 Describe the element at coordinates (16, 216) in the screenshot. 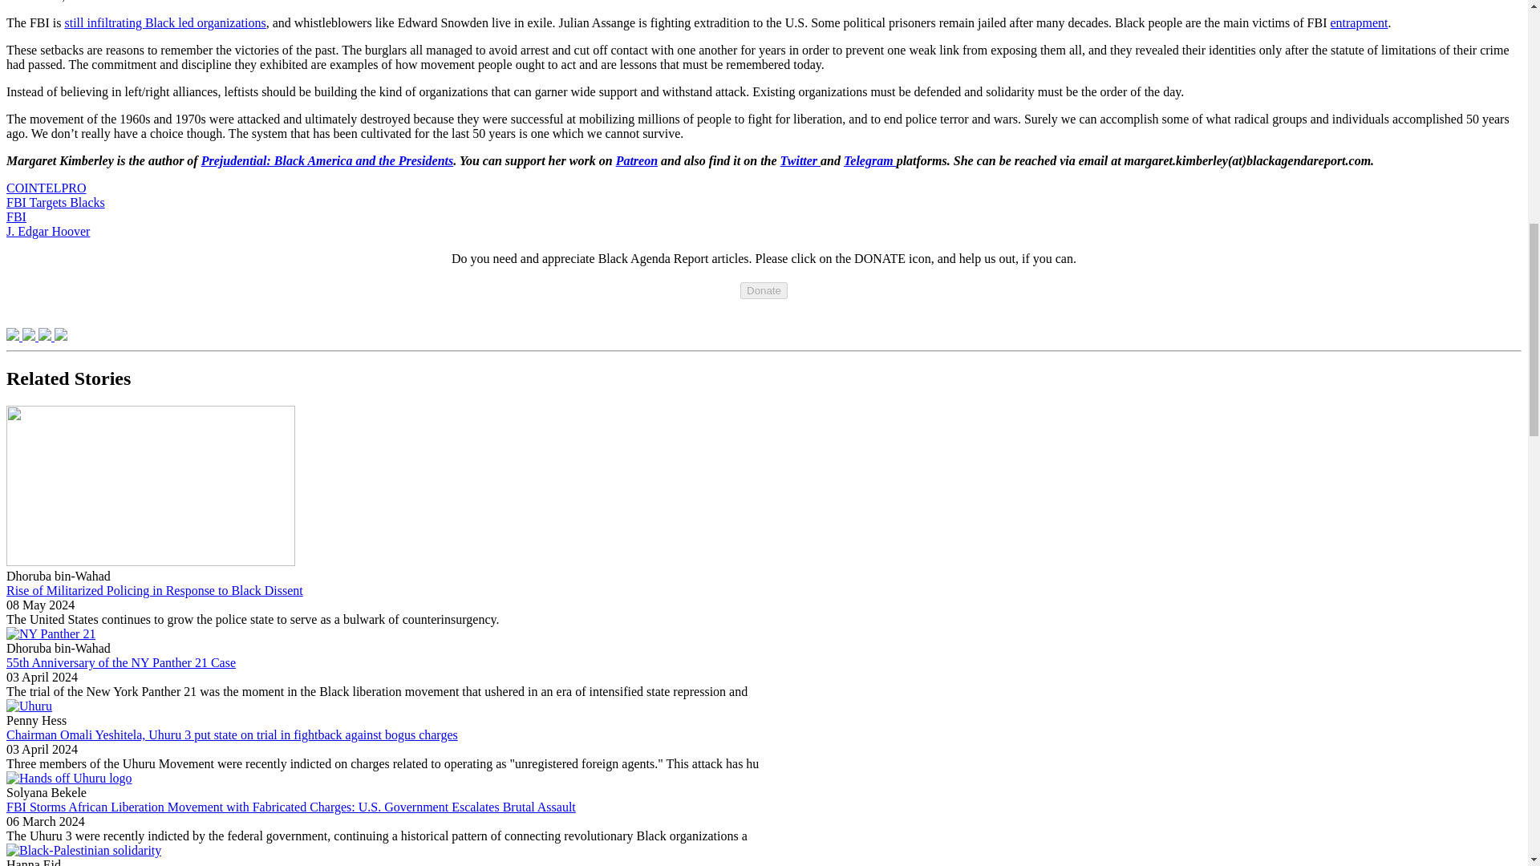

I see `FBI` at that location.